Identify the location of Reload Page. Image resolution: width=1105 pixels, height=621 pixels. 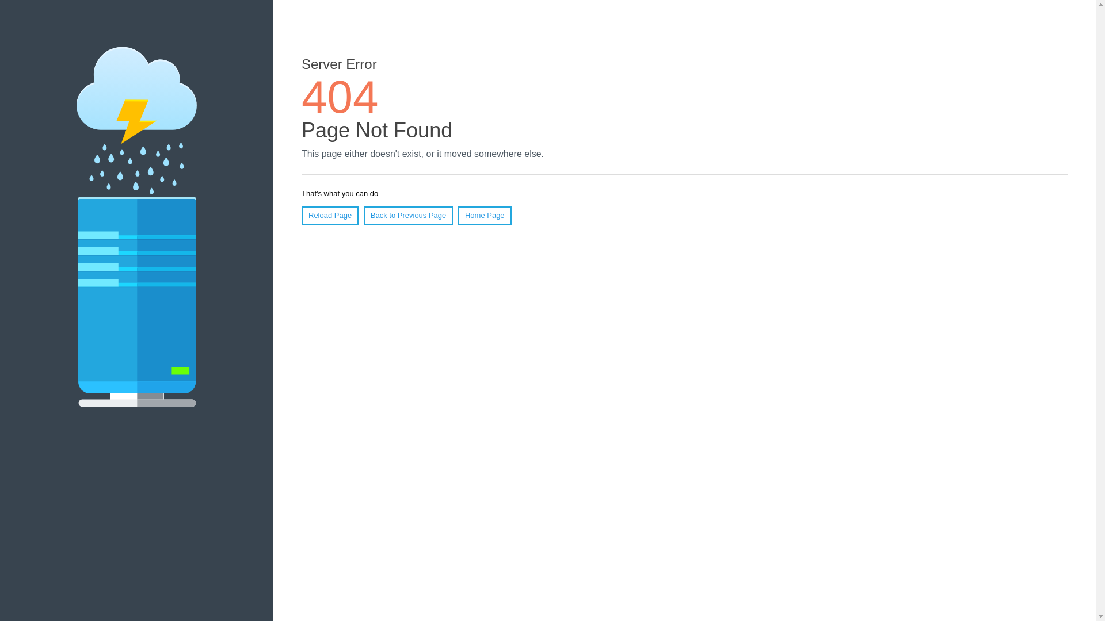
(330, 216).